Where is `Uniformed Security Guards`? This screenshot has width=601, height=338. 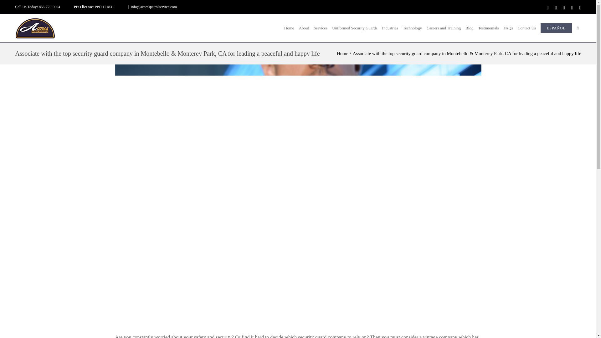 Uniformed Security Guards is located at coordinates (355, 28).